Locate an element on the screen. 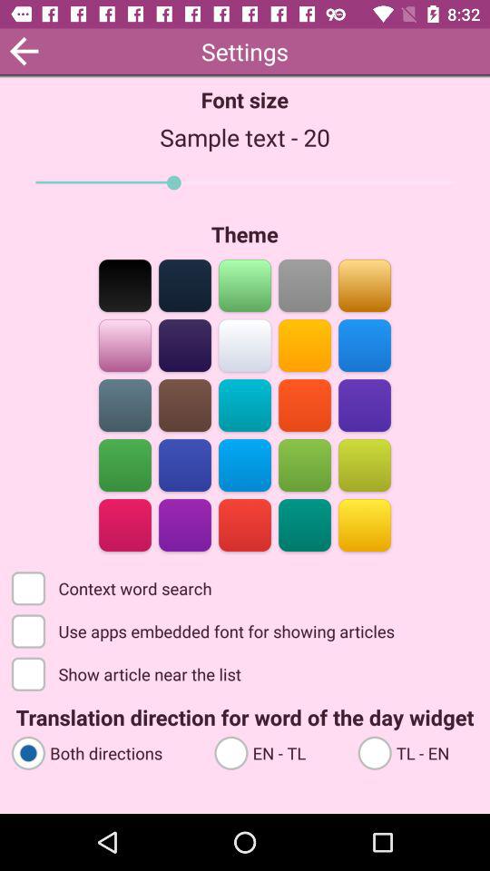 Image resolution: width=490 pixels, height=871 pixels. purple theme is located at coordinates (365, 405).